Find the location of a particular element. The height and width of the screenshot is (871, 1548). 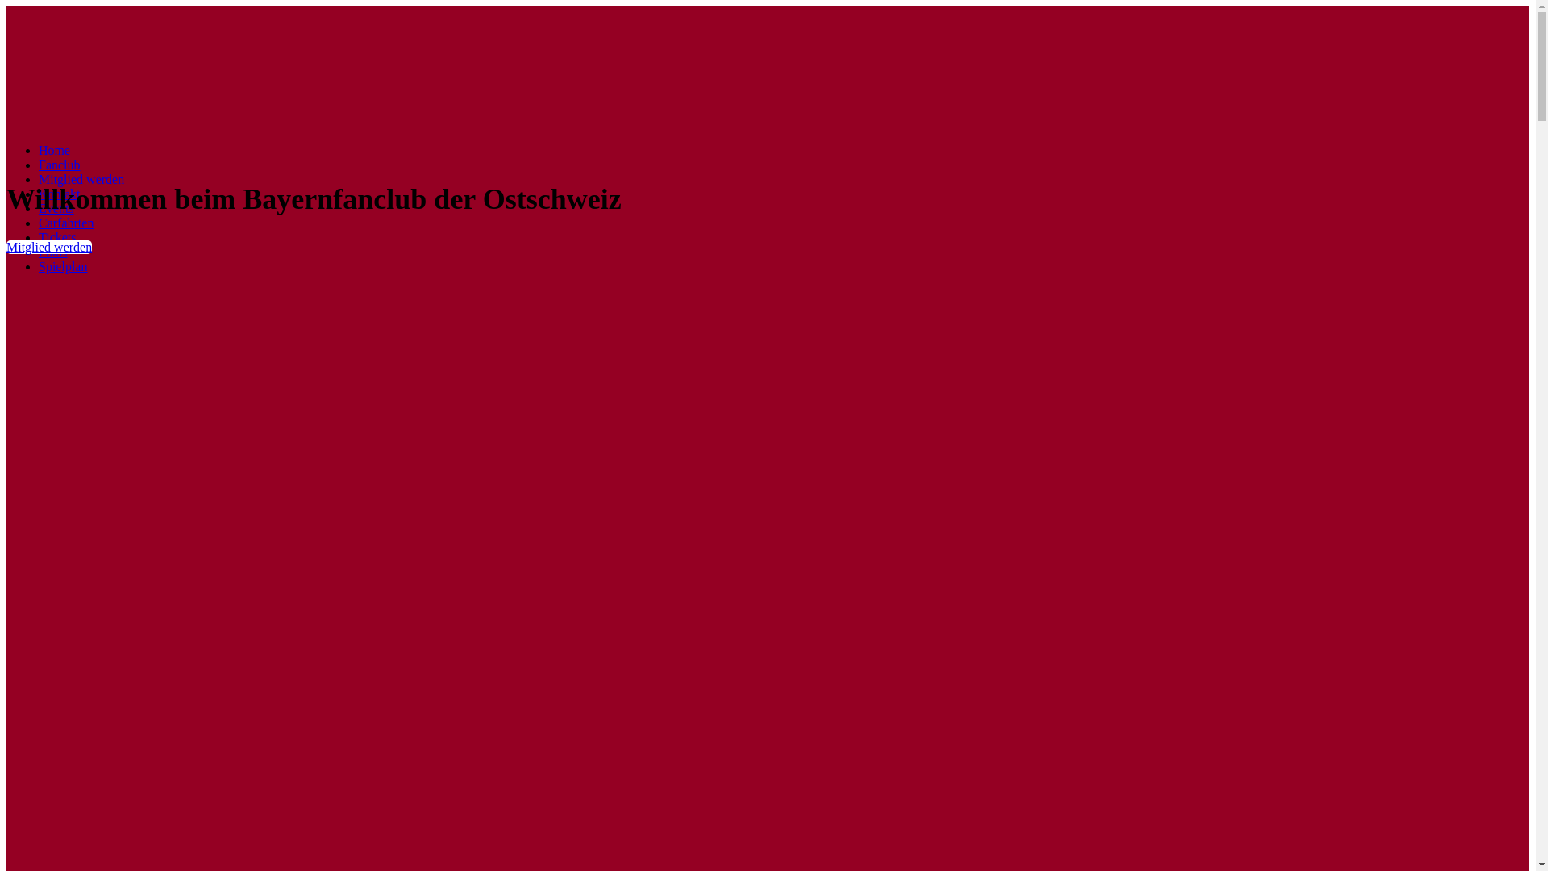

Kontakt is located at coordinates (60, 194).